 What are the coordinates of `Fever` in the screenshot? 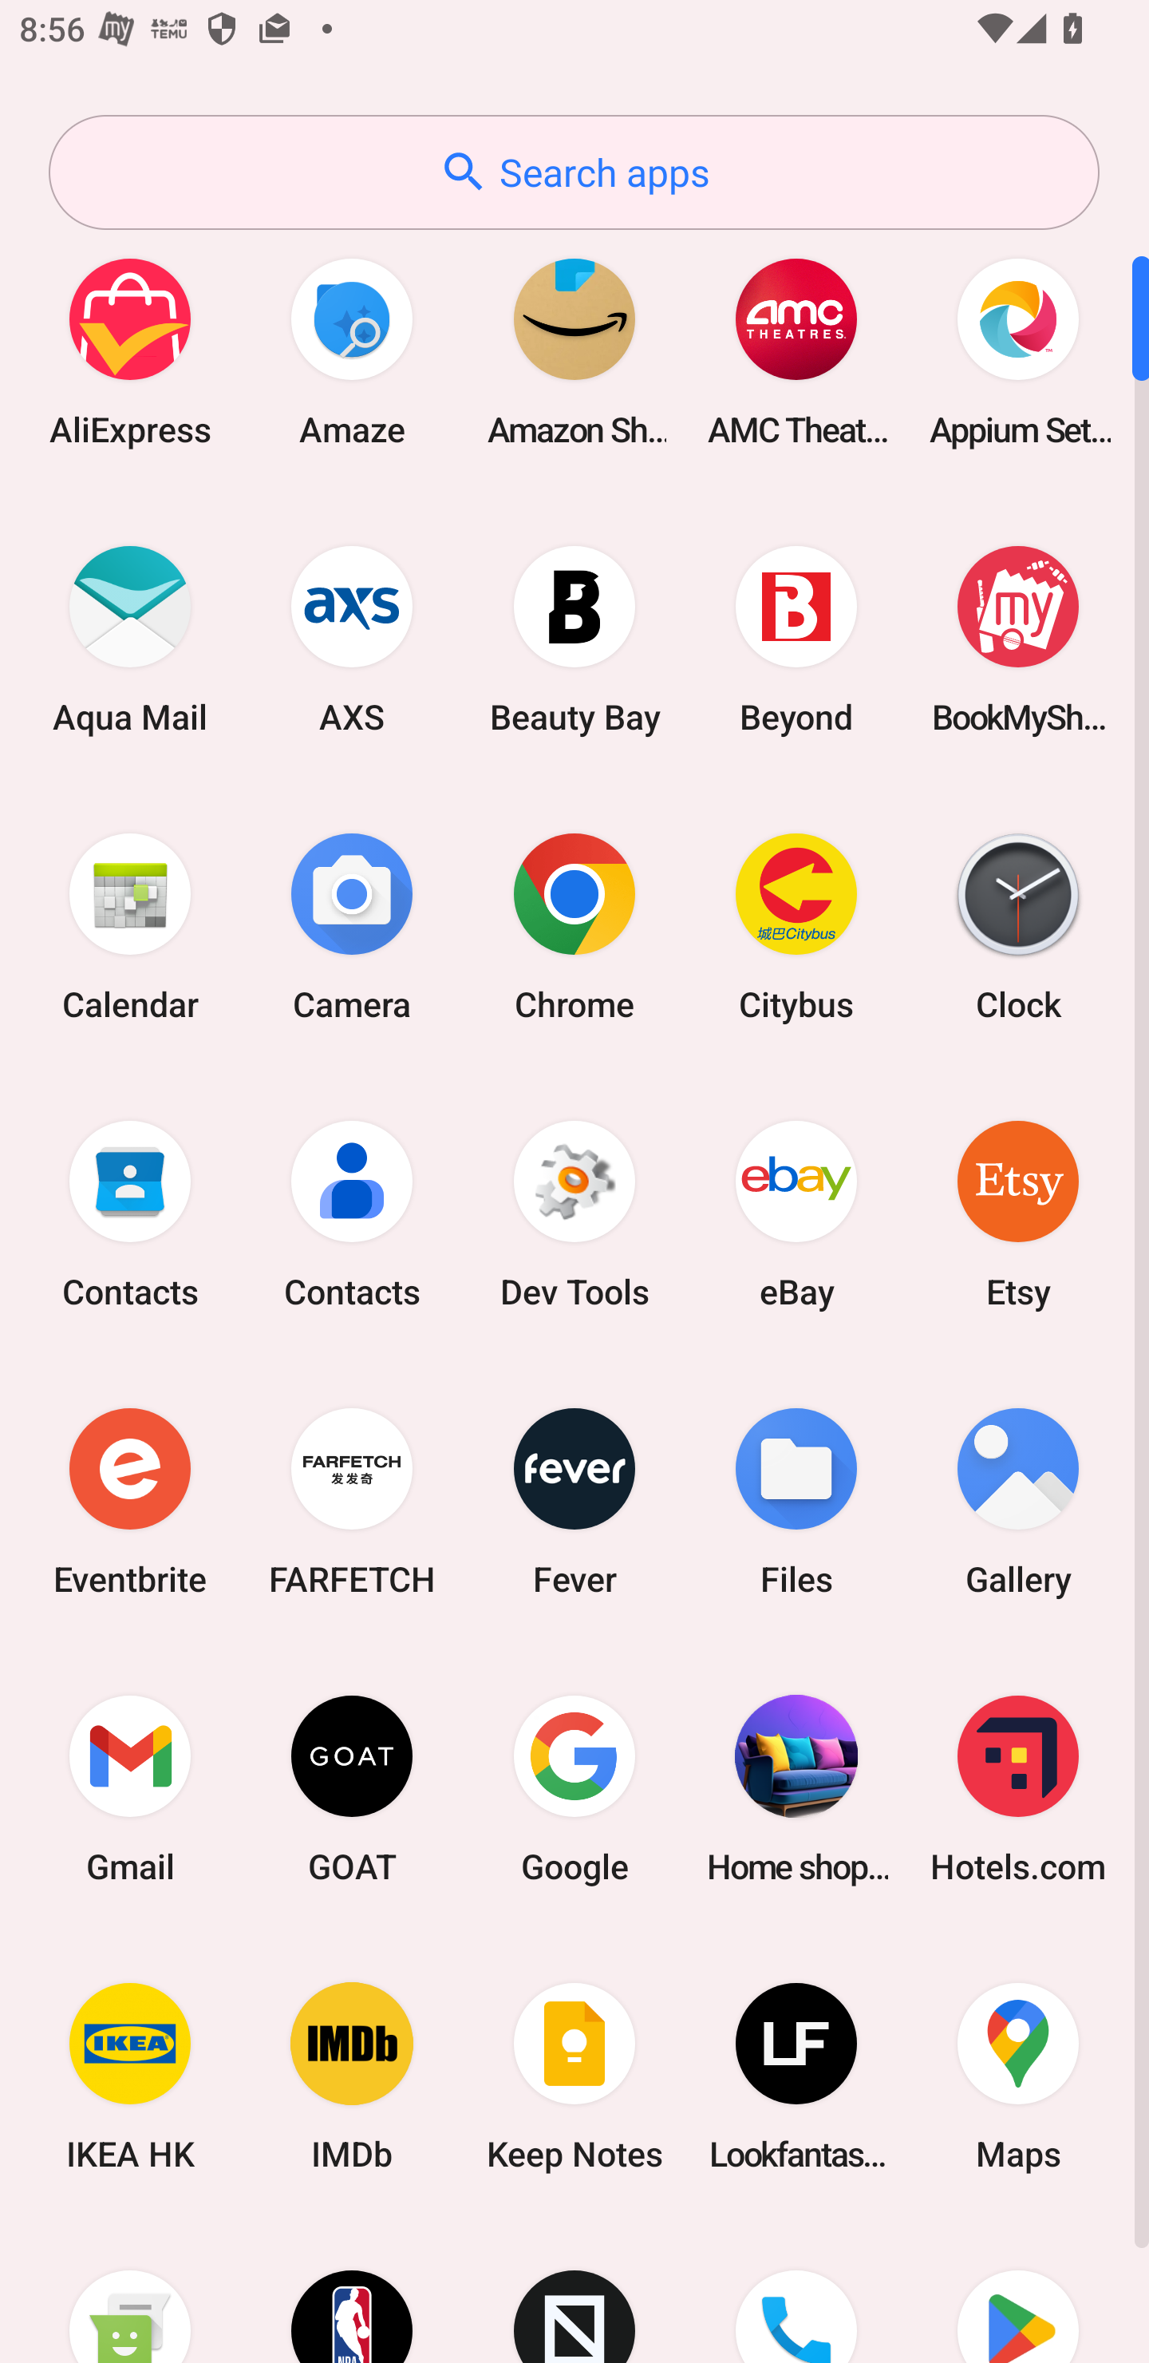 It's located at (574, 1501).